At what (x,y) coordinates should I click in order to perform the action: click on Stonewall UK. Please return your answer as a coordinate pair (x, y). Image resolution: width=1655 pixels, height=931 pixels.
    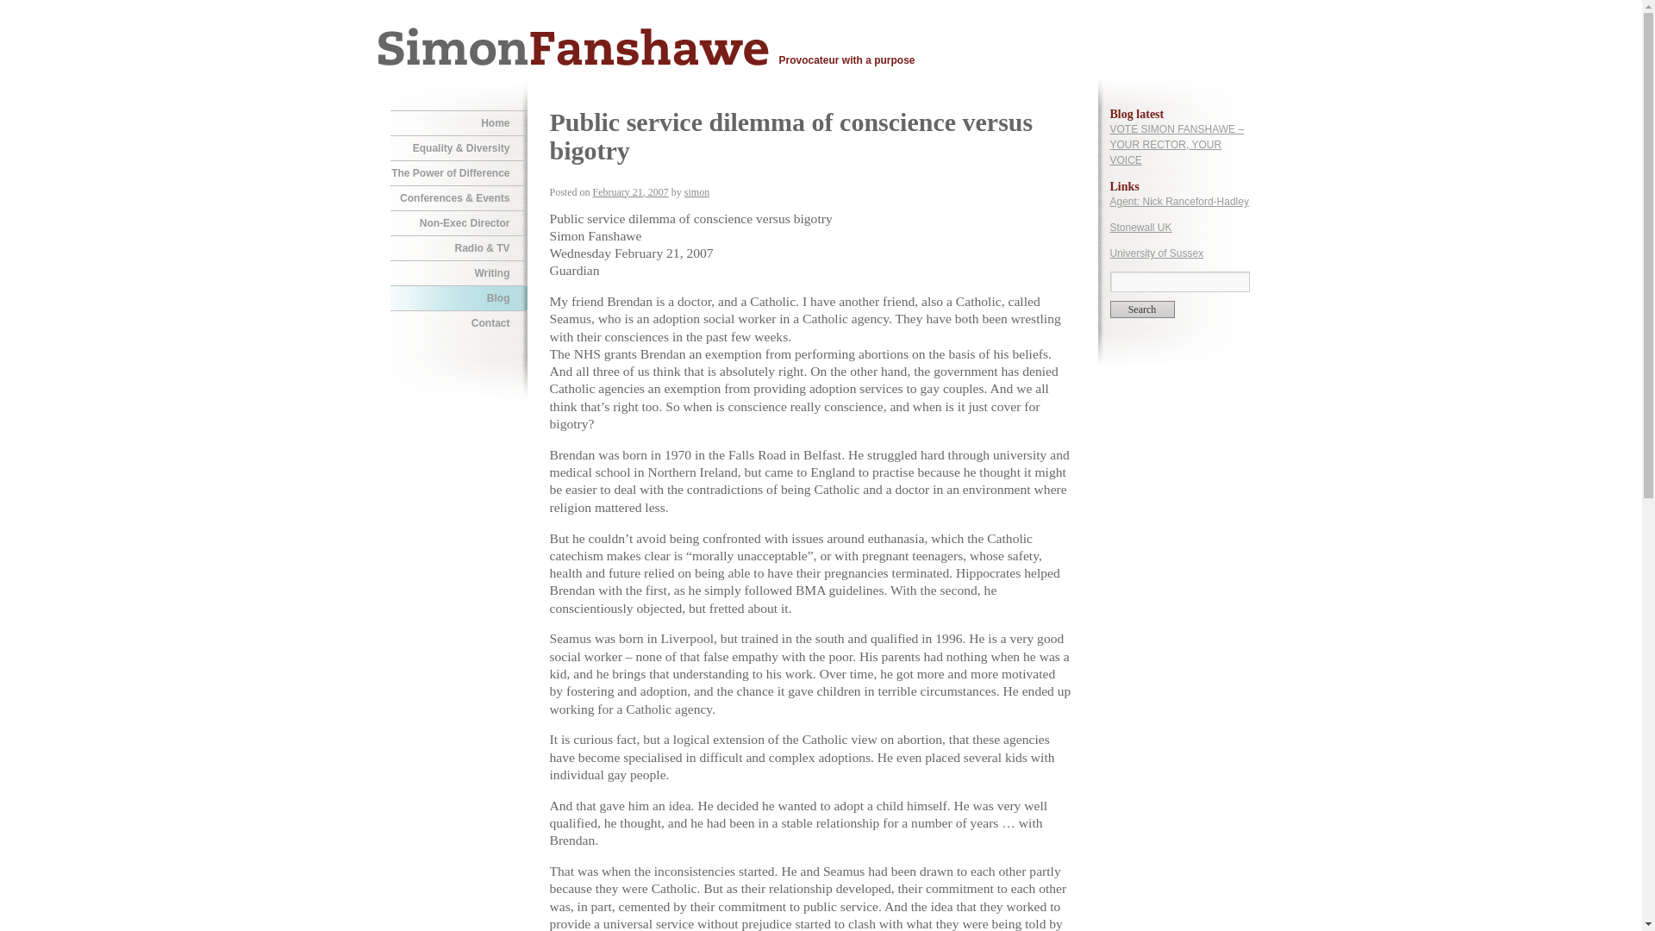
    Looking at the image, I should click on (1141, 228).